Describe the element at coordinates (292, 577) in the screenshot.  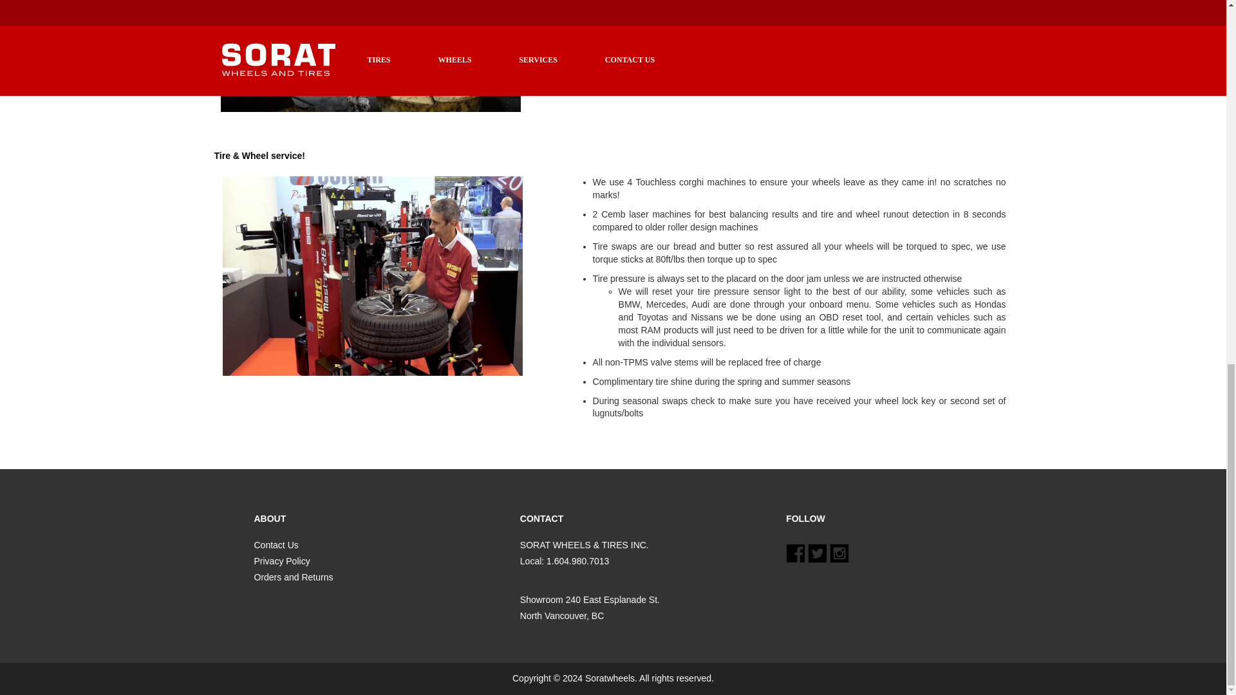
I see `Orders and Returns` at that location.